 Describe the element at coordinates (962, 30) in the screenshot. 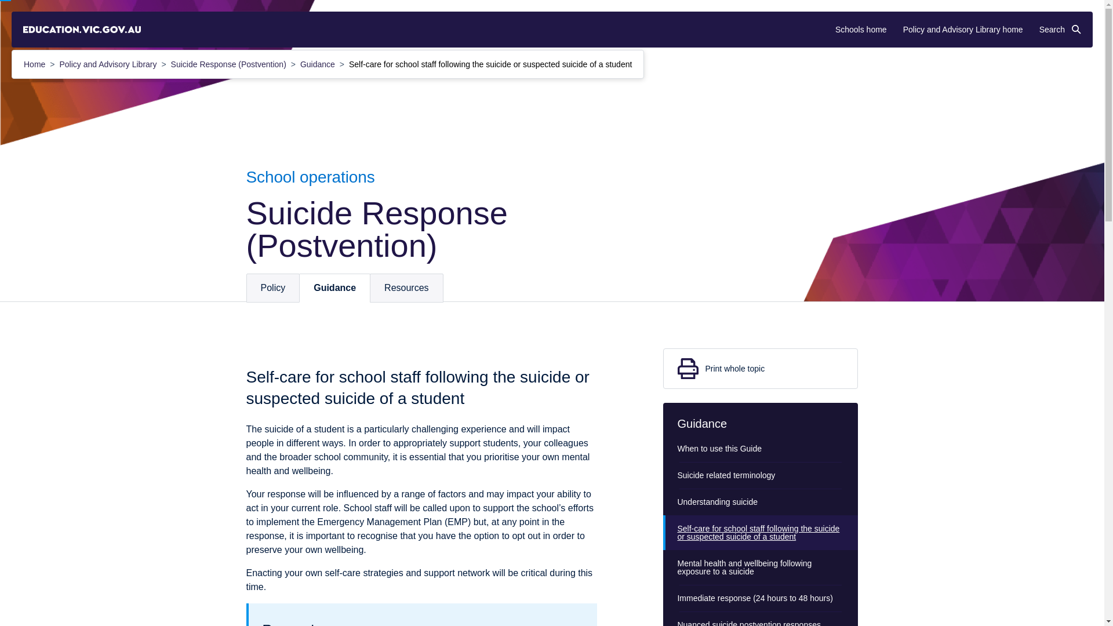

I see `Policy and Advisory Library home` at that location.